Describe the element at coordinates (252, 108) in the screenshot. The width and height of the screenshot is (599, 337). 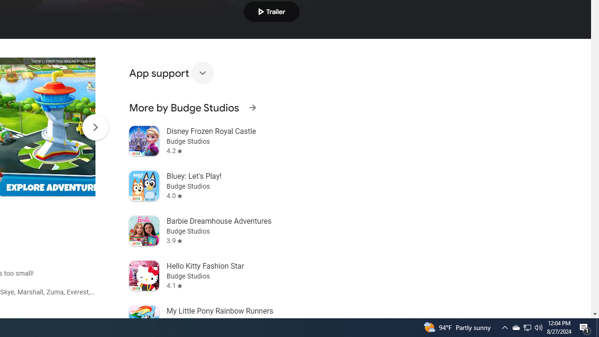
I see `See more information on More by Budge Studios` at that location.